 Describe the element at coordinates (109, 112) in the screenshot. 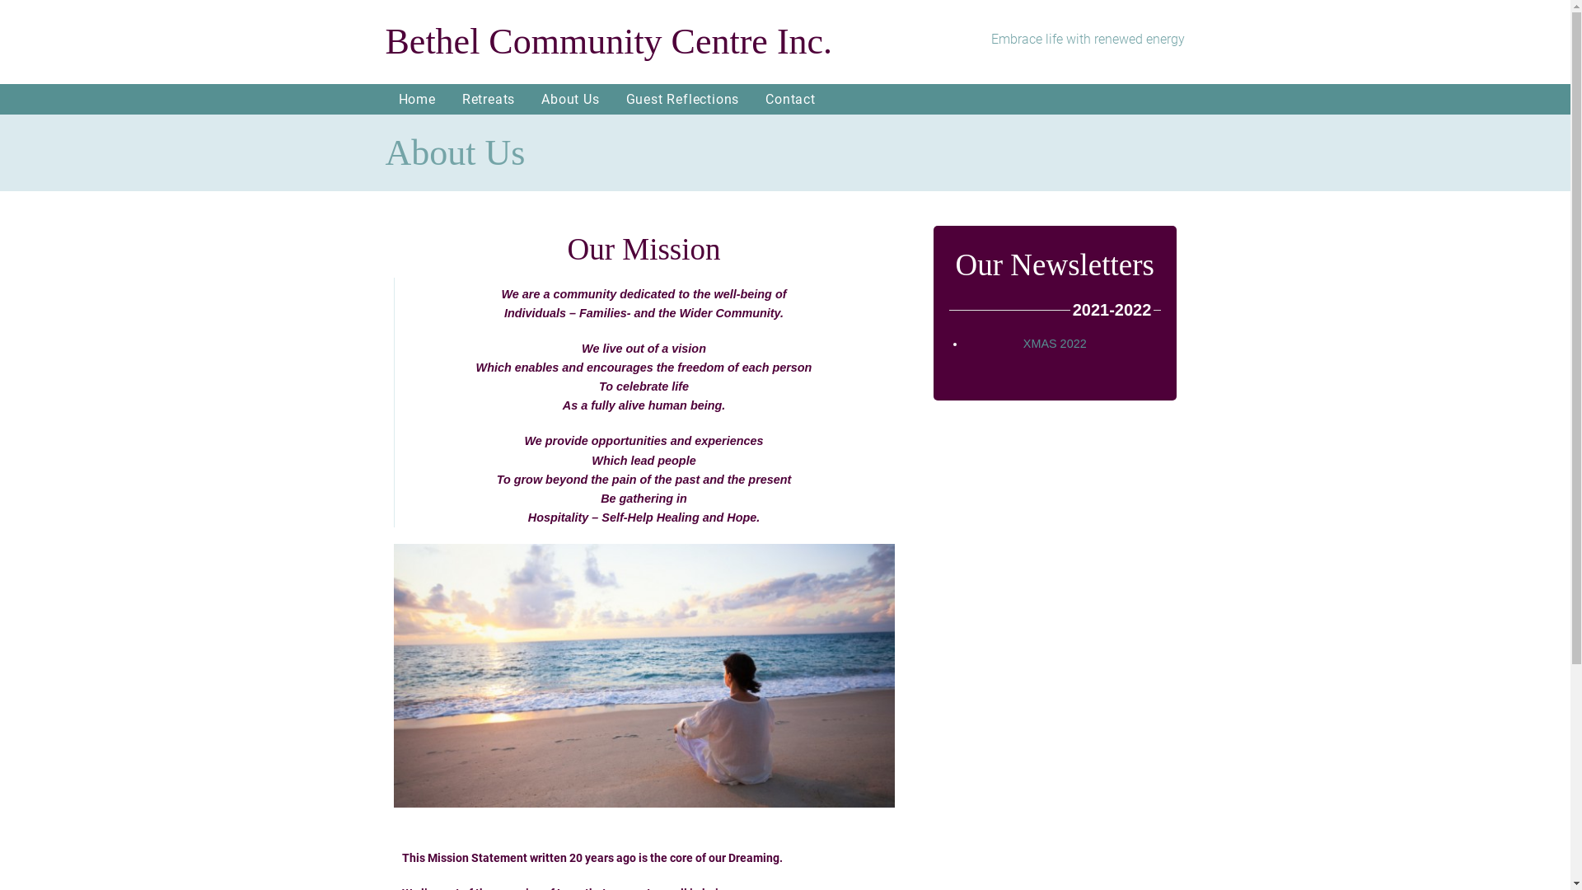

I see `Living the Energies of Love` at that location.